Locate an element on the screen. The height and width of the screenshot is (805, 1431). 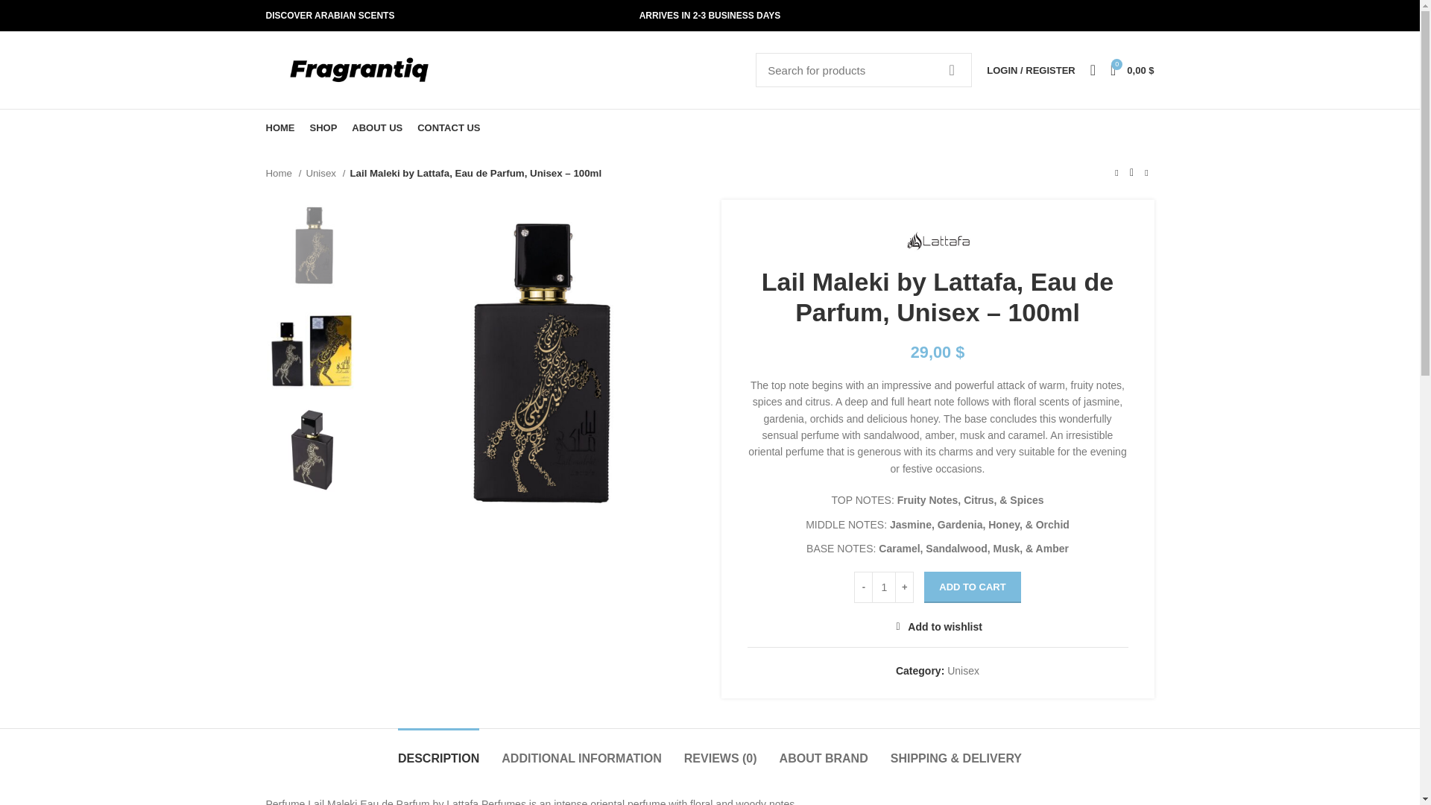
lattafa-copy is located at coordinates (533, 363).